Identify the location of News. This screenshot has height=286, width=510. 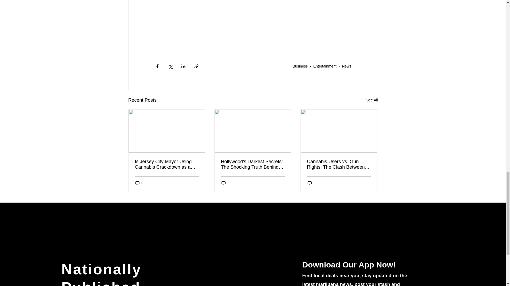
(346, 66).